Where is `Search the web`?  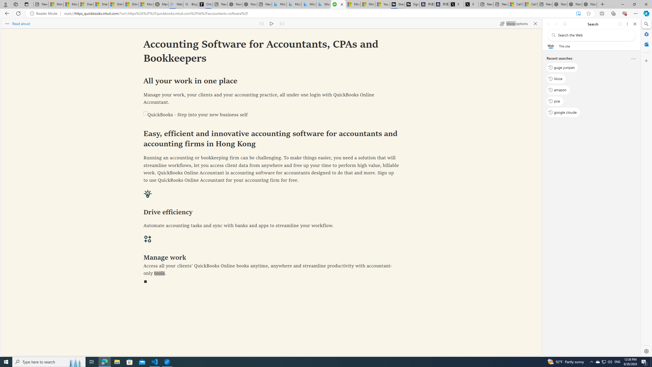
Search the web is located at coordinates (594, 35).